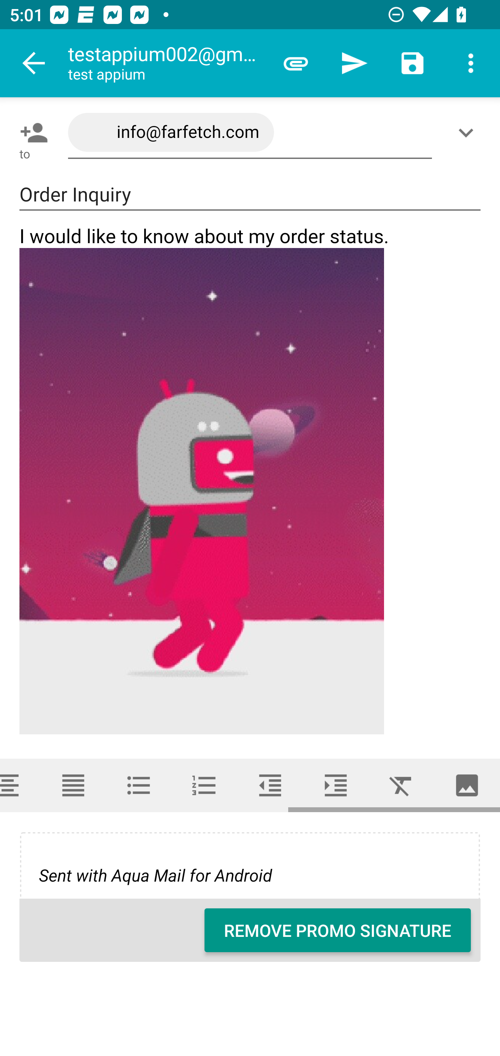 This screenshot has width=500, height=1056. What do you see at coordinates (468, 132) in the screenshot?
I see `Show/Add CC/BCC` at bounding box center [468, 132].